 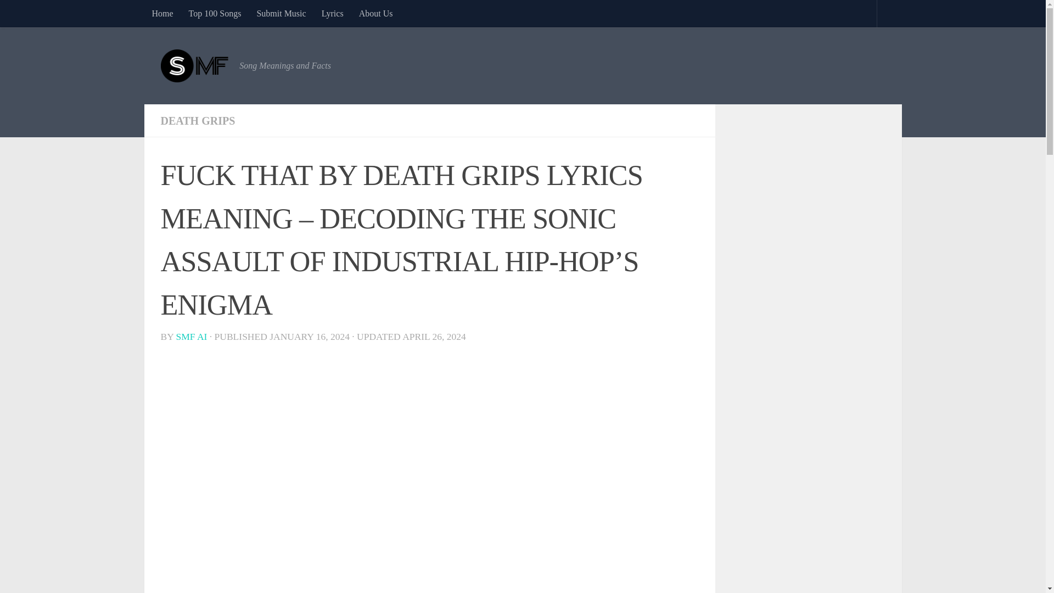 I want to click on Submit Music, so click(x=281, y=13).